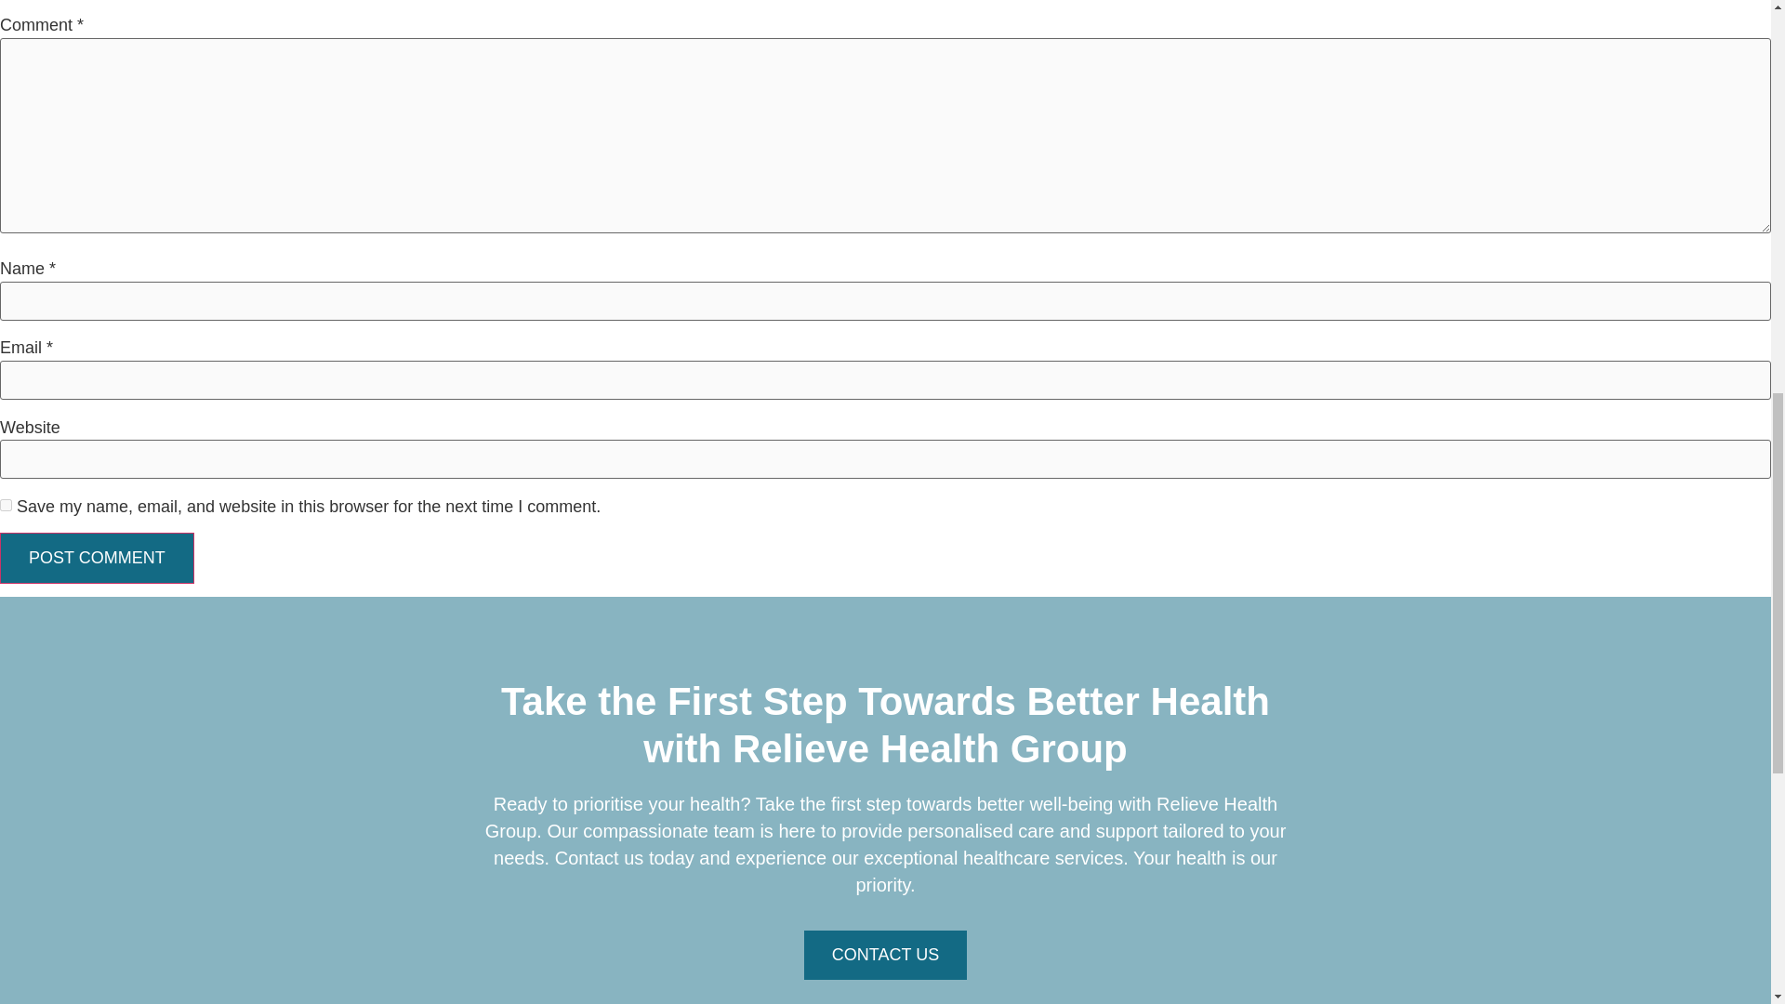 This screenshot has width=1785, height=1004. What do you see at coordinates (97, 558) in the screenshot?
I see `Post Comment` at bounding box center [97, 558].